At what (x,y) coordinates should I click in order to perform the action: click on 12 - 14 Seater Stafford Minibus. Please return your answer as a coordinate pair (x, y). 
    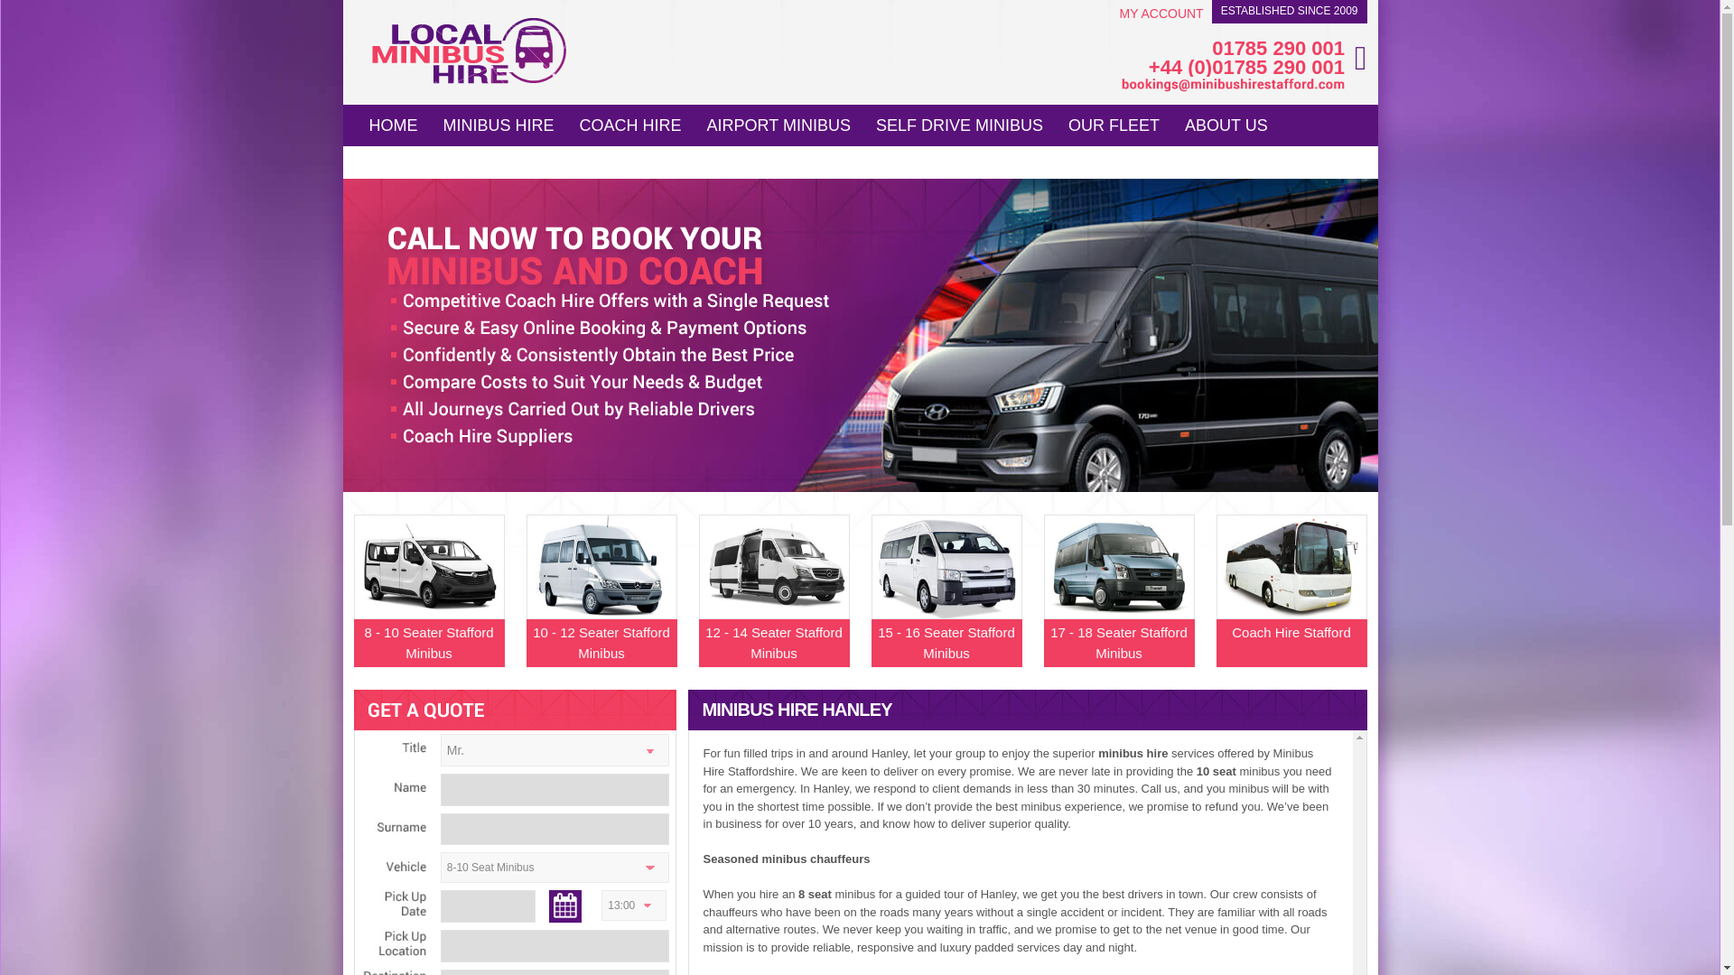
    Looking at the image, I should click on (773, 607).